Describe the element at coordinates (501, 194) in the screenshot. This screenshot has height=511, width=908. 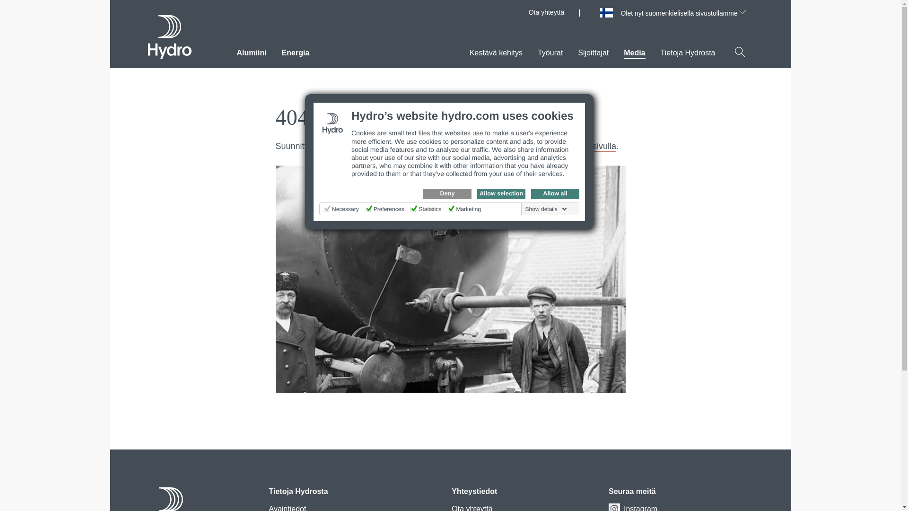
I see `Allow selection` at that location.